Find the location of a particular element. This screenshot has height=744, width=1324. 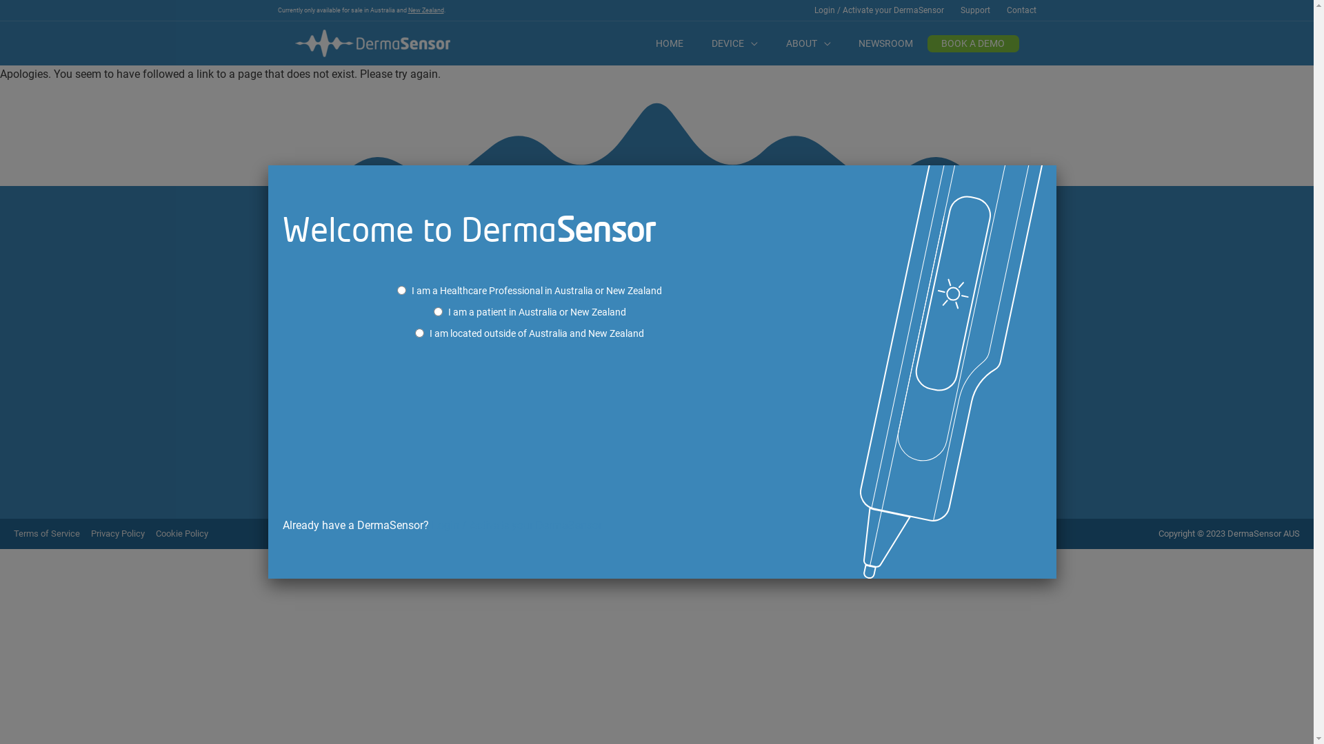

History is located at coordinates (452, 296).